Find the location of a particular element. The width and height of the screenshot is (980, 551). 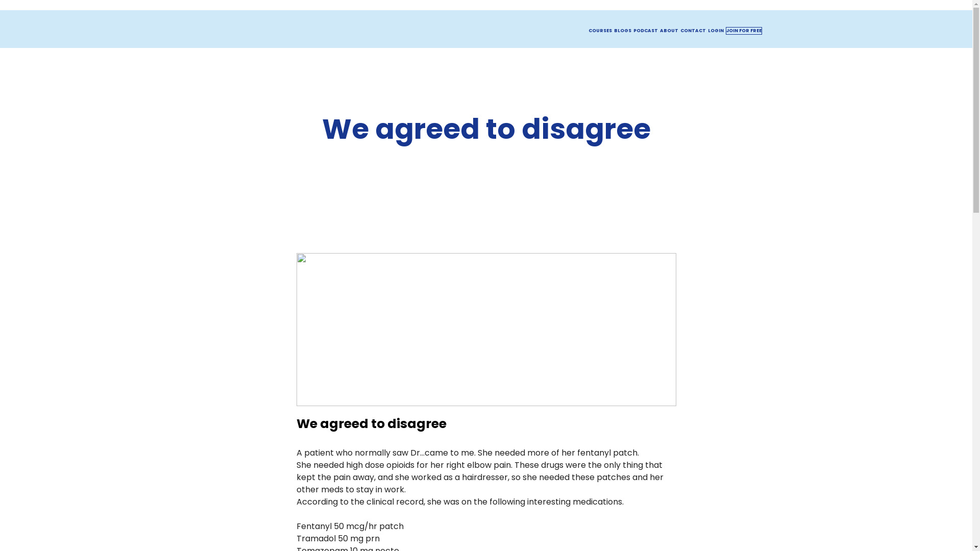

BLOGS is located at coordinates (622, 31).